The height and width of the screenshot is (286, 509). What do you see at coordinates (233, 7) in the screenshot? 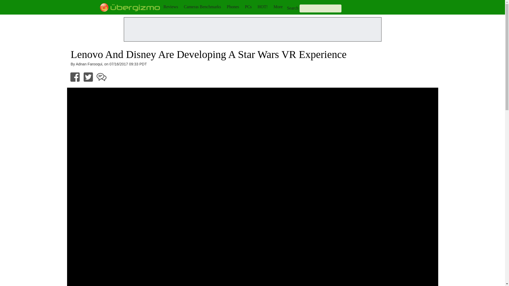
I see `Phones` at bounding box center [233, 7].